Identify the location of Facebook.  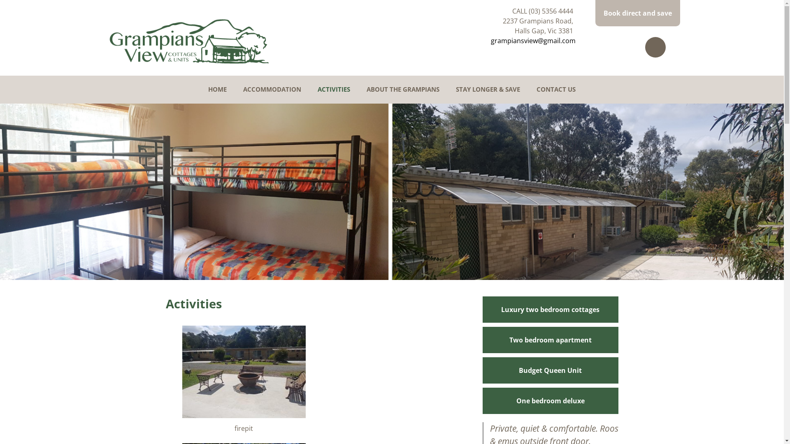
(655, 47).